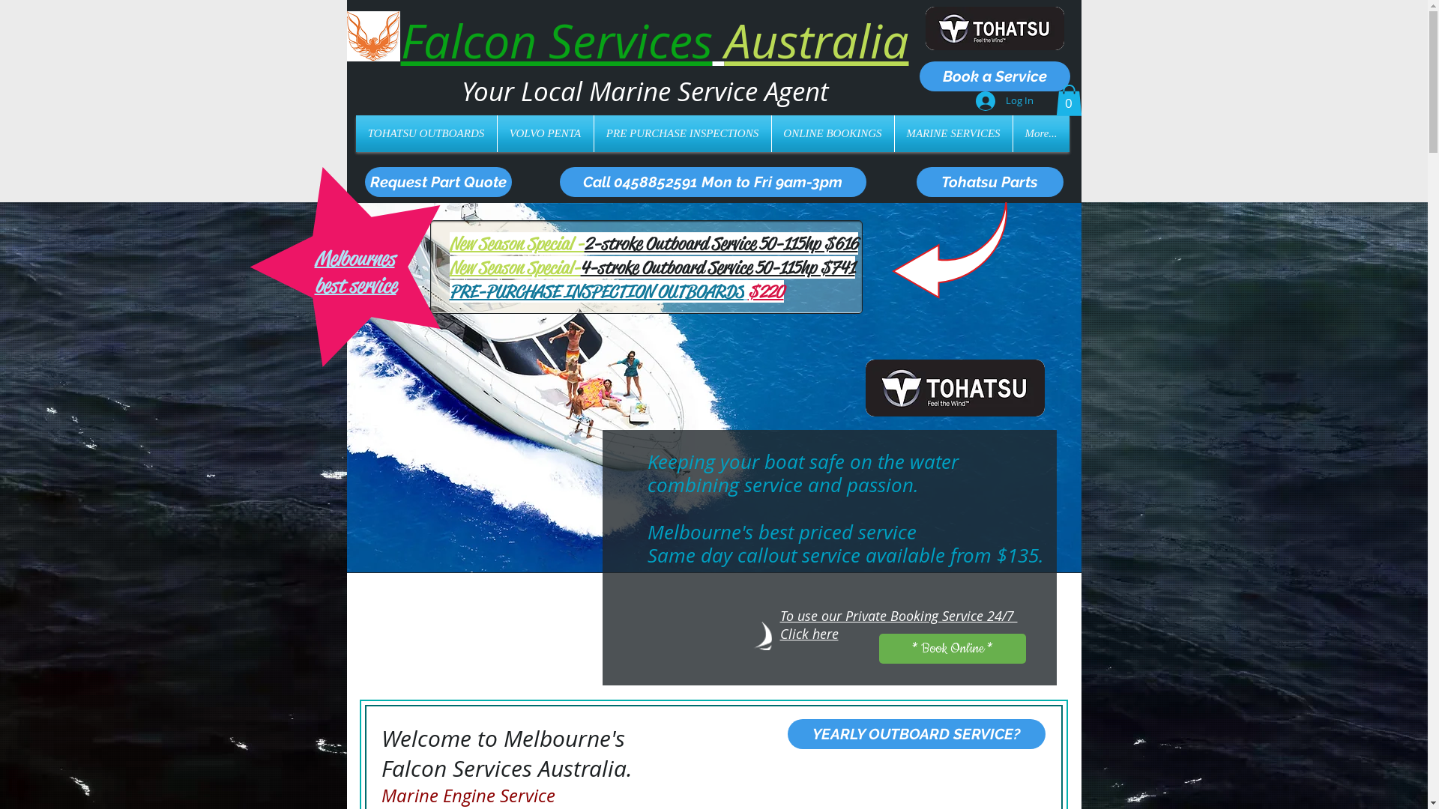 This screenshot has width=1439, height=809. I want to click on Book a Service, so click(994, 76).